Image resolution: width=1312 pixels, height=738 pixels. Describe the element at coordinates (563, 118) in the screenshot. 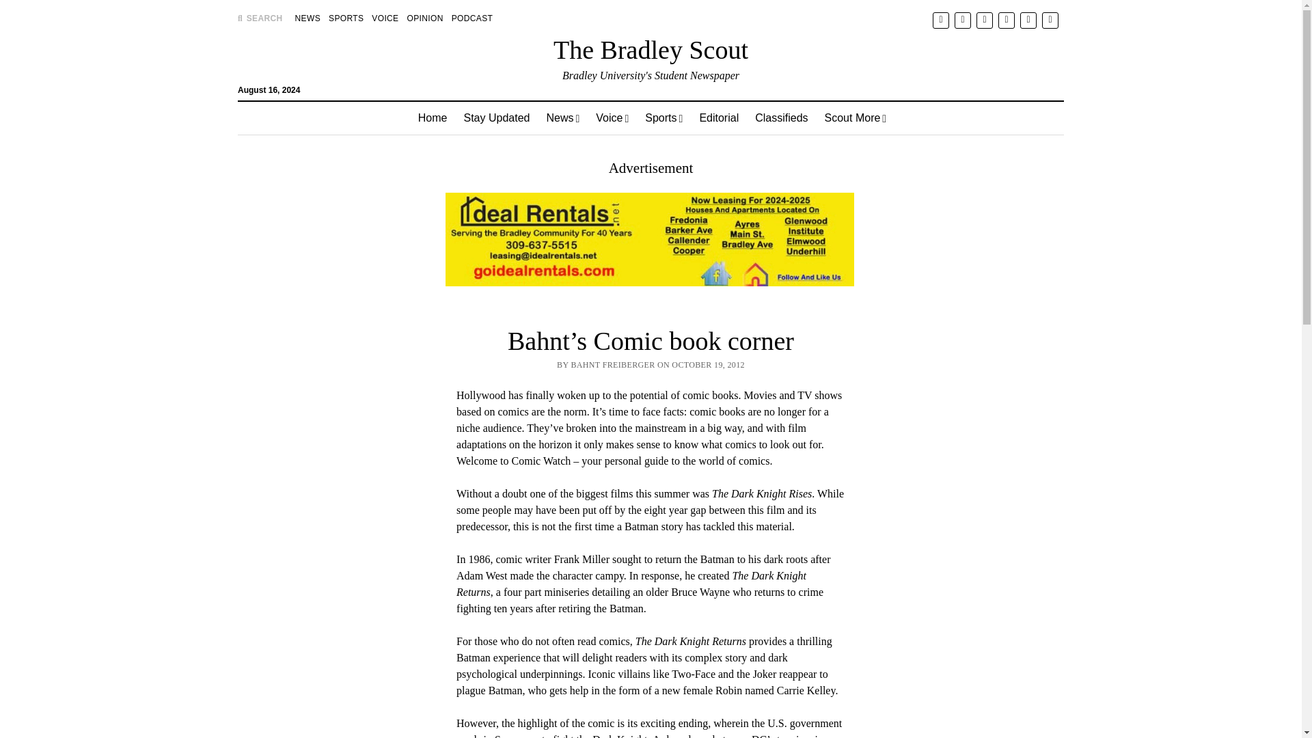

I see `News` at that location.